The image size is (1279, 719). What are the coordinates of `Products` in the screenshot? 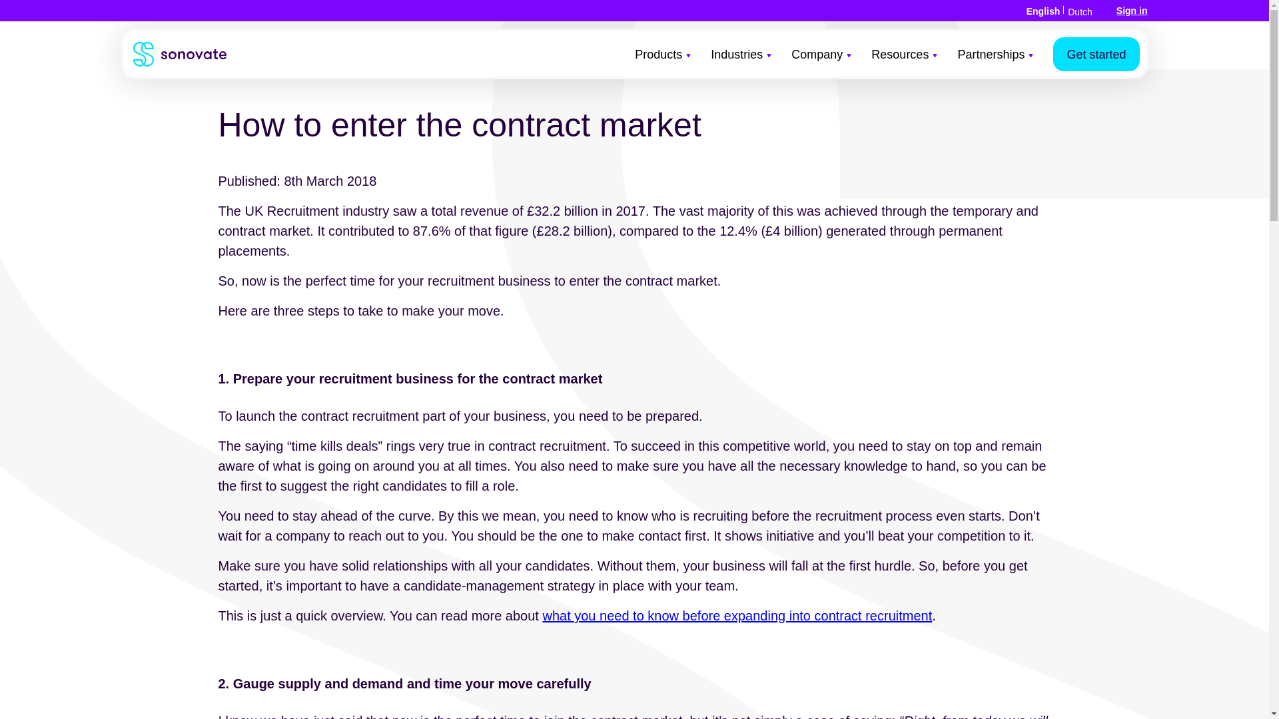 It's located at (662, 68).